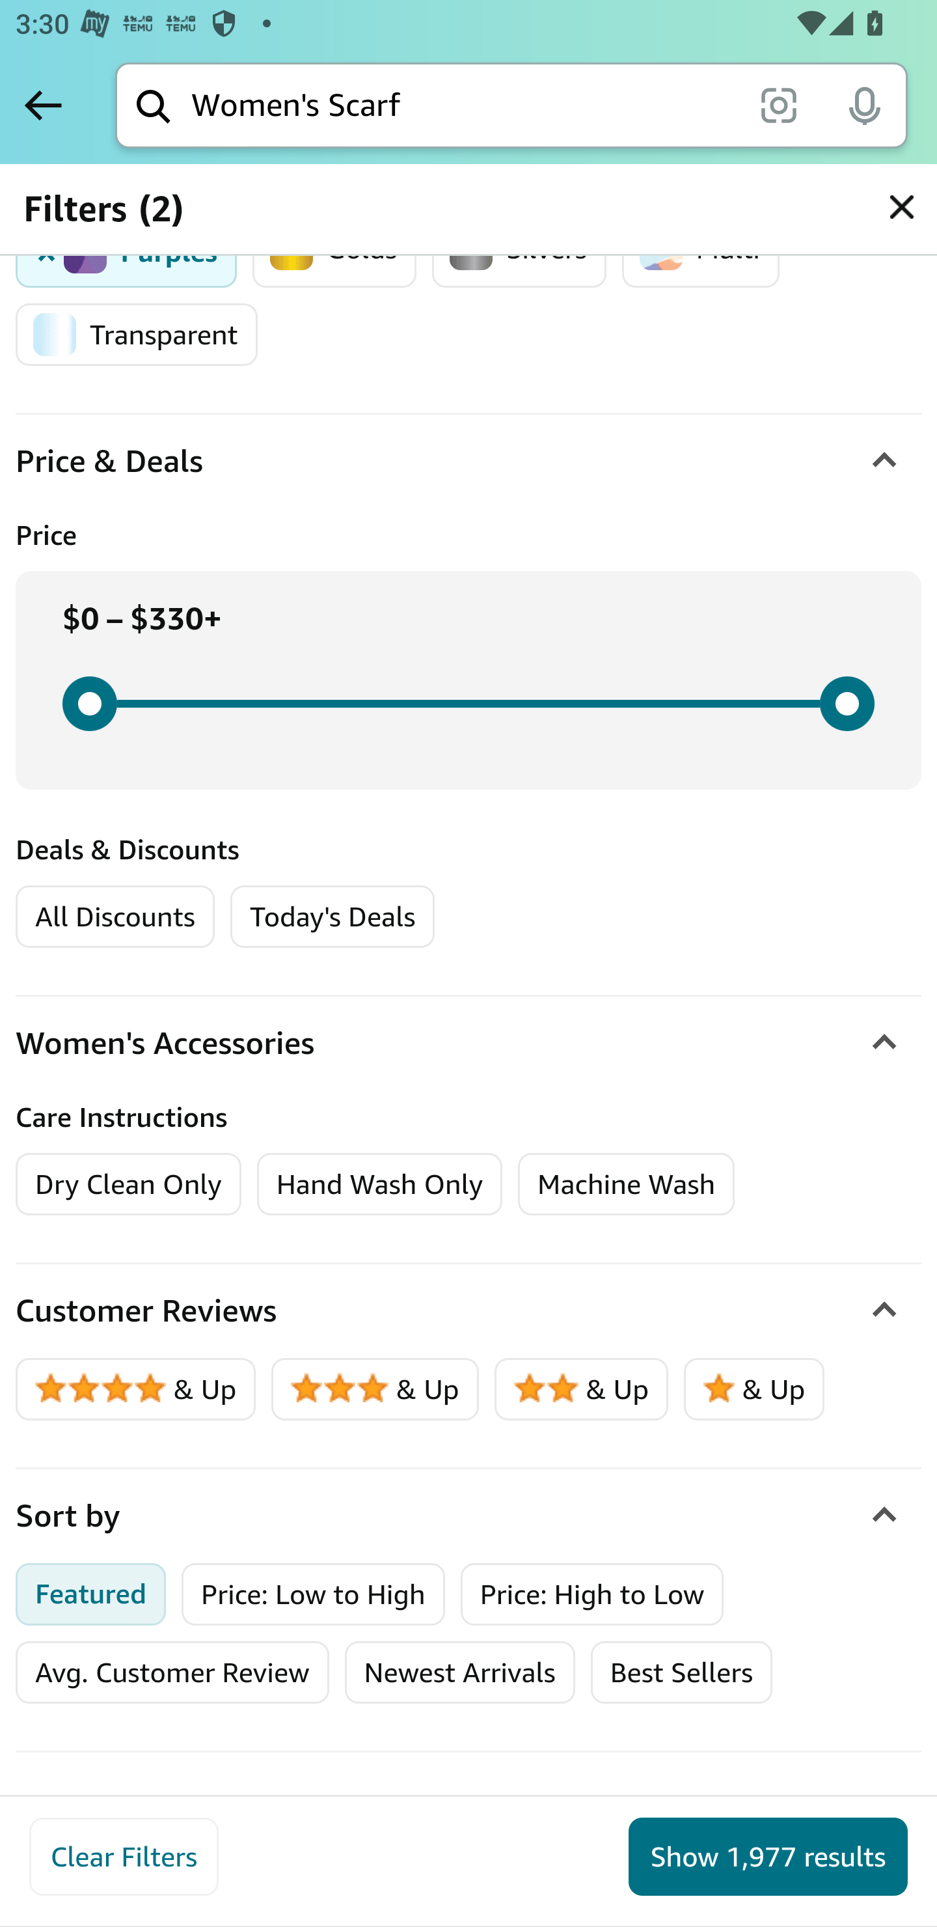 The width and height of the screenshot is (937, 1927). Describe the element at coordinates (468, 462) in the screenshot. I see `Price & Deals` at that location.